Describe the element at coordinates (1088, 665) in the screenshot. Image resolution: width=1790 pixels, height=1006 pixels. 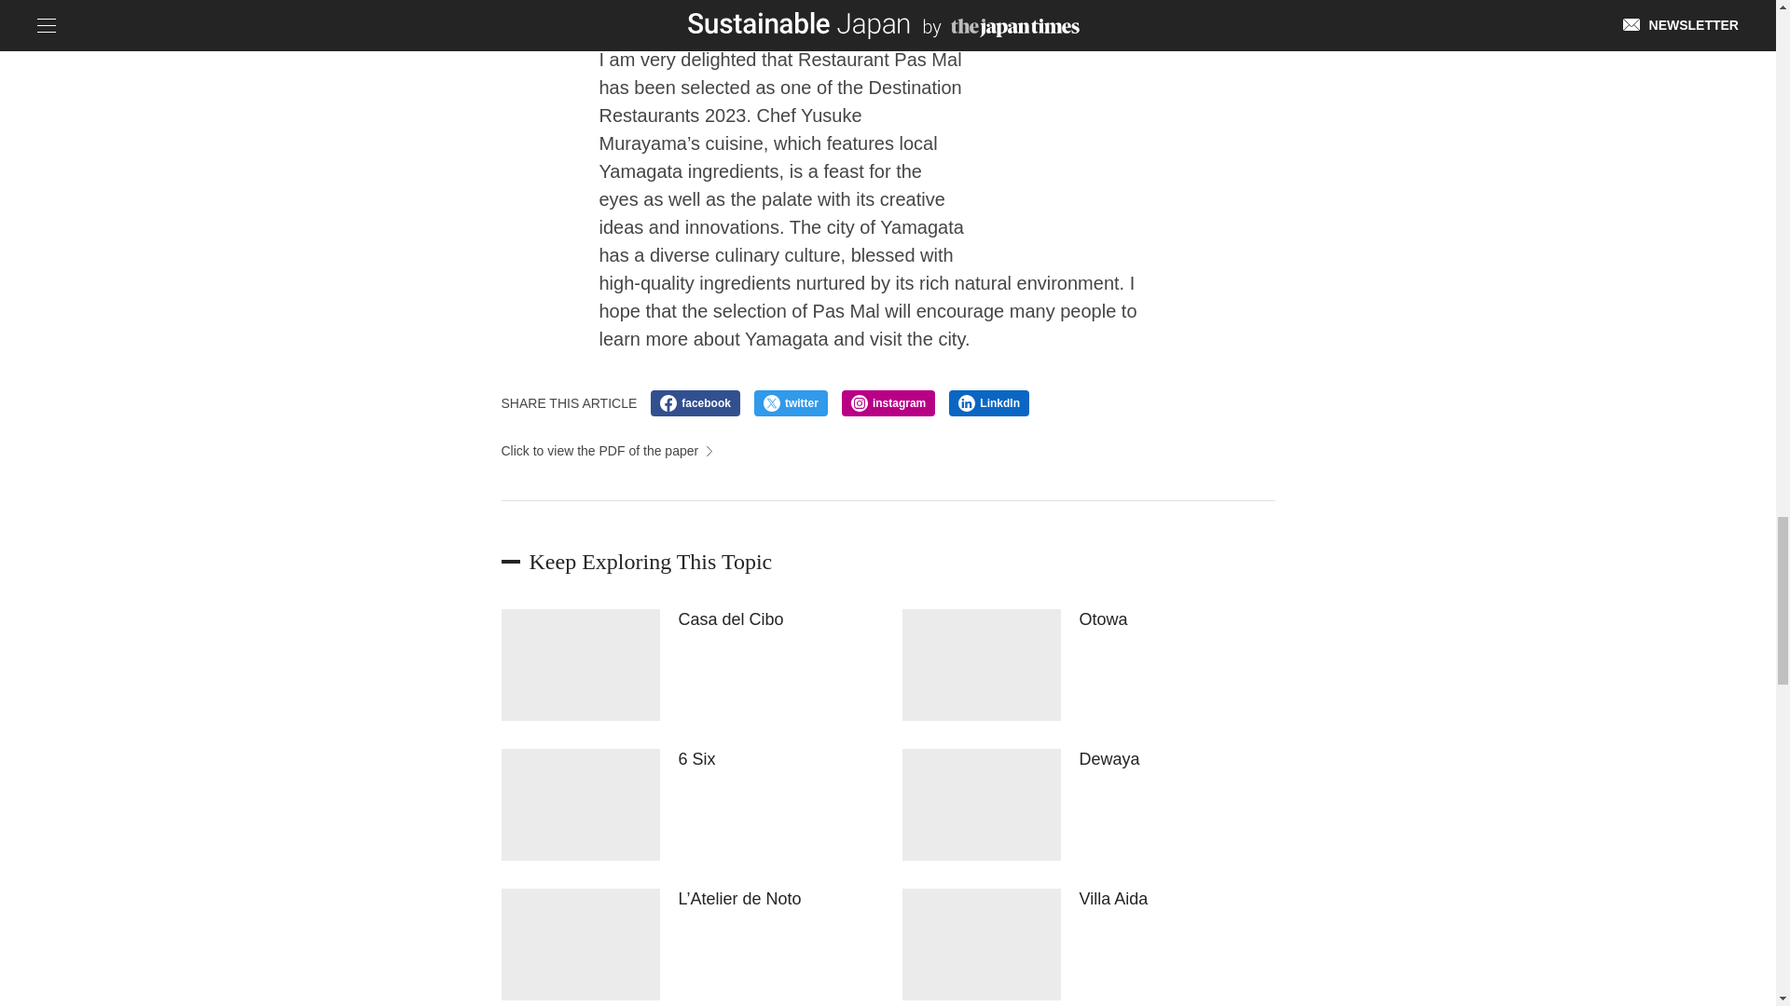
I see `Otowa` at that location.